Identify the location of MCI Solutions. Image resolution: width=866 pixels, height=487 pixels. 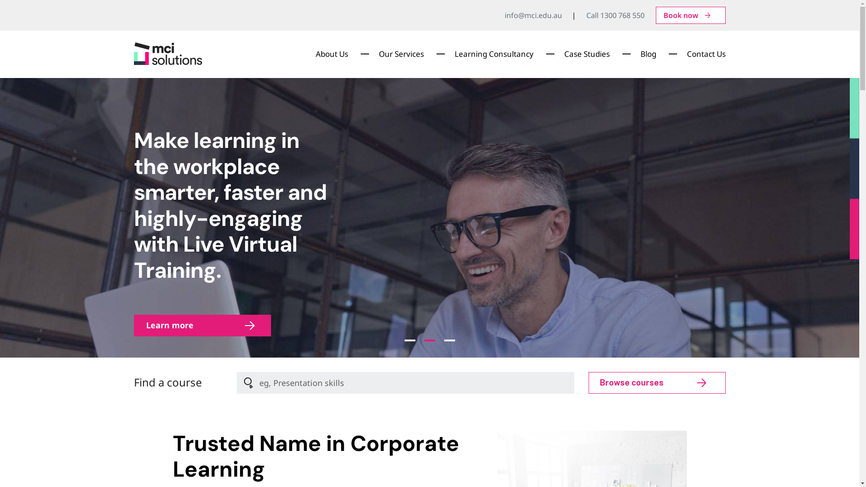
(173, 75).